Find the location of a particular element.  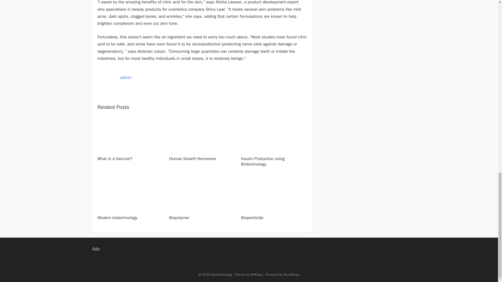

Biotechnology is located at coordinates (222, 274).